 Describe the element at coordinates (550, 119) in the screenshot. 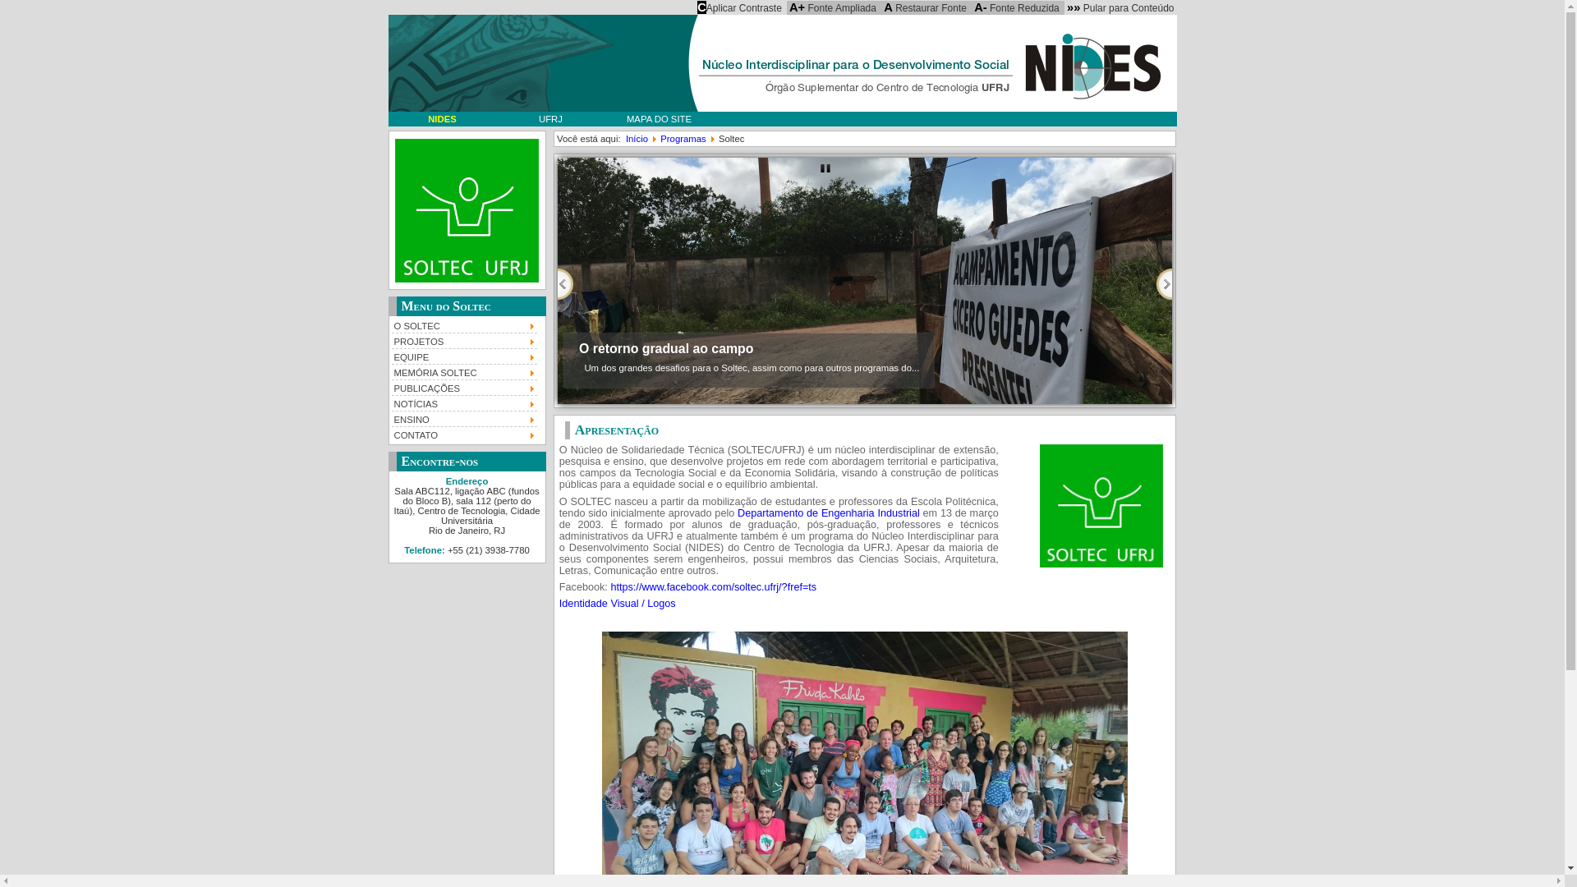

I see `UFRJ` at that location.